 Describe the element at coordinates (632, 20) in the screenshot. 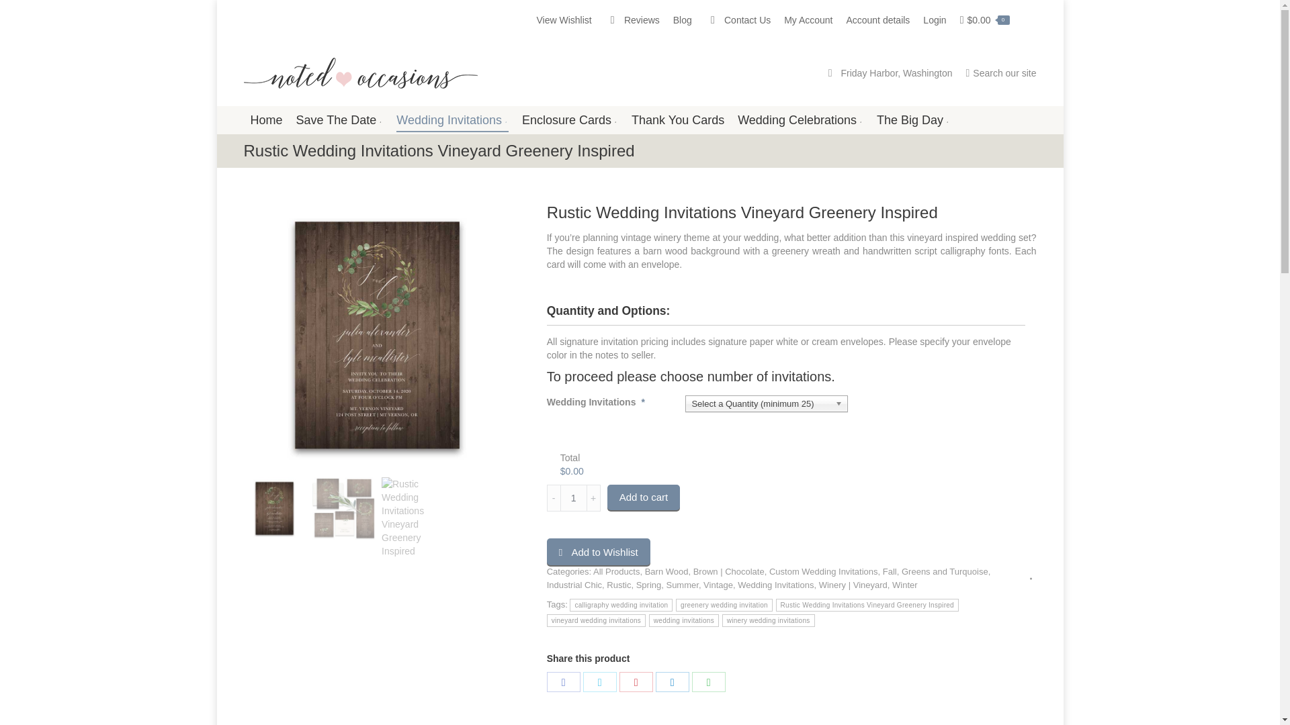

I see `Reviews` at that location.